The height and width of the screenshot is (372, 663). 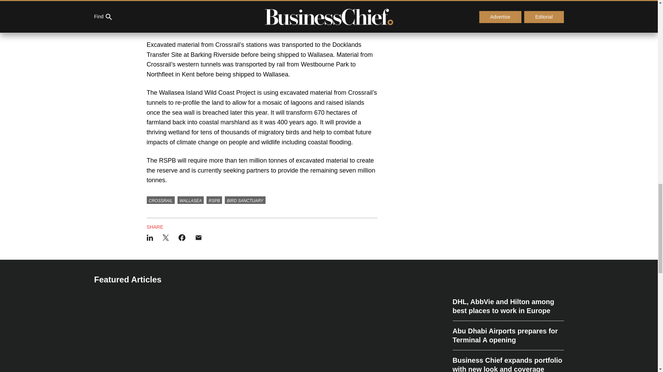 I want to click on DHL, AbbVie and Hilton among best places to work in Europe, so click(x=508, y=309).